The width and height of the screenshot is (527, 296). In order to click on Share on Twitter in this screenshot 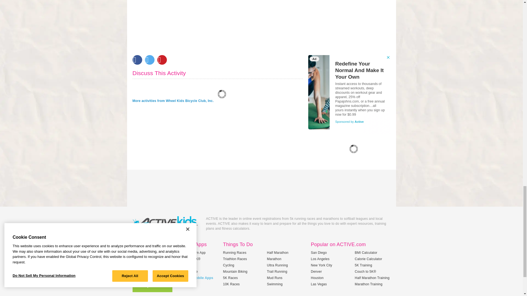, I will do `click(150, 60)`.